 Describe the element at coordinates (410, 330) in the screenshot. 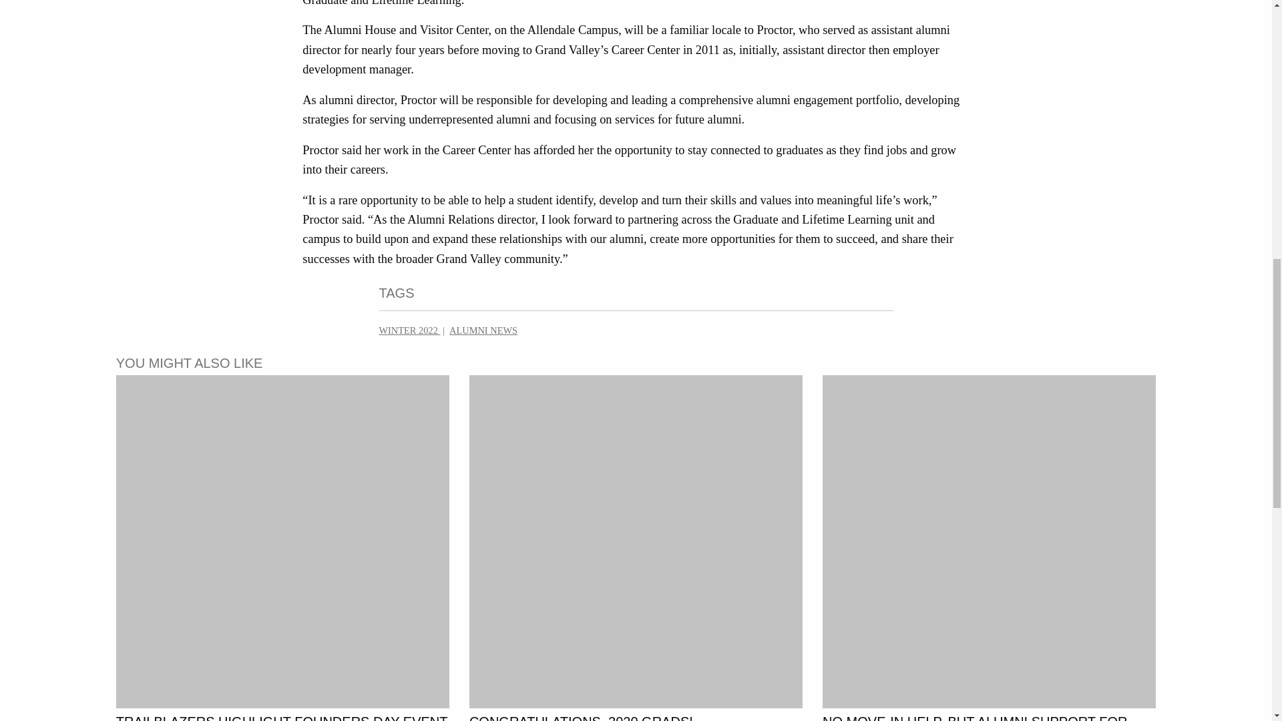

I see `WINTER 2022` at that location.